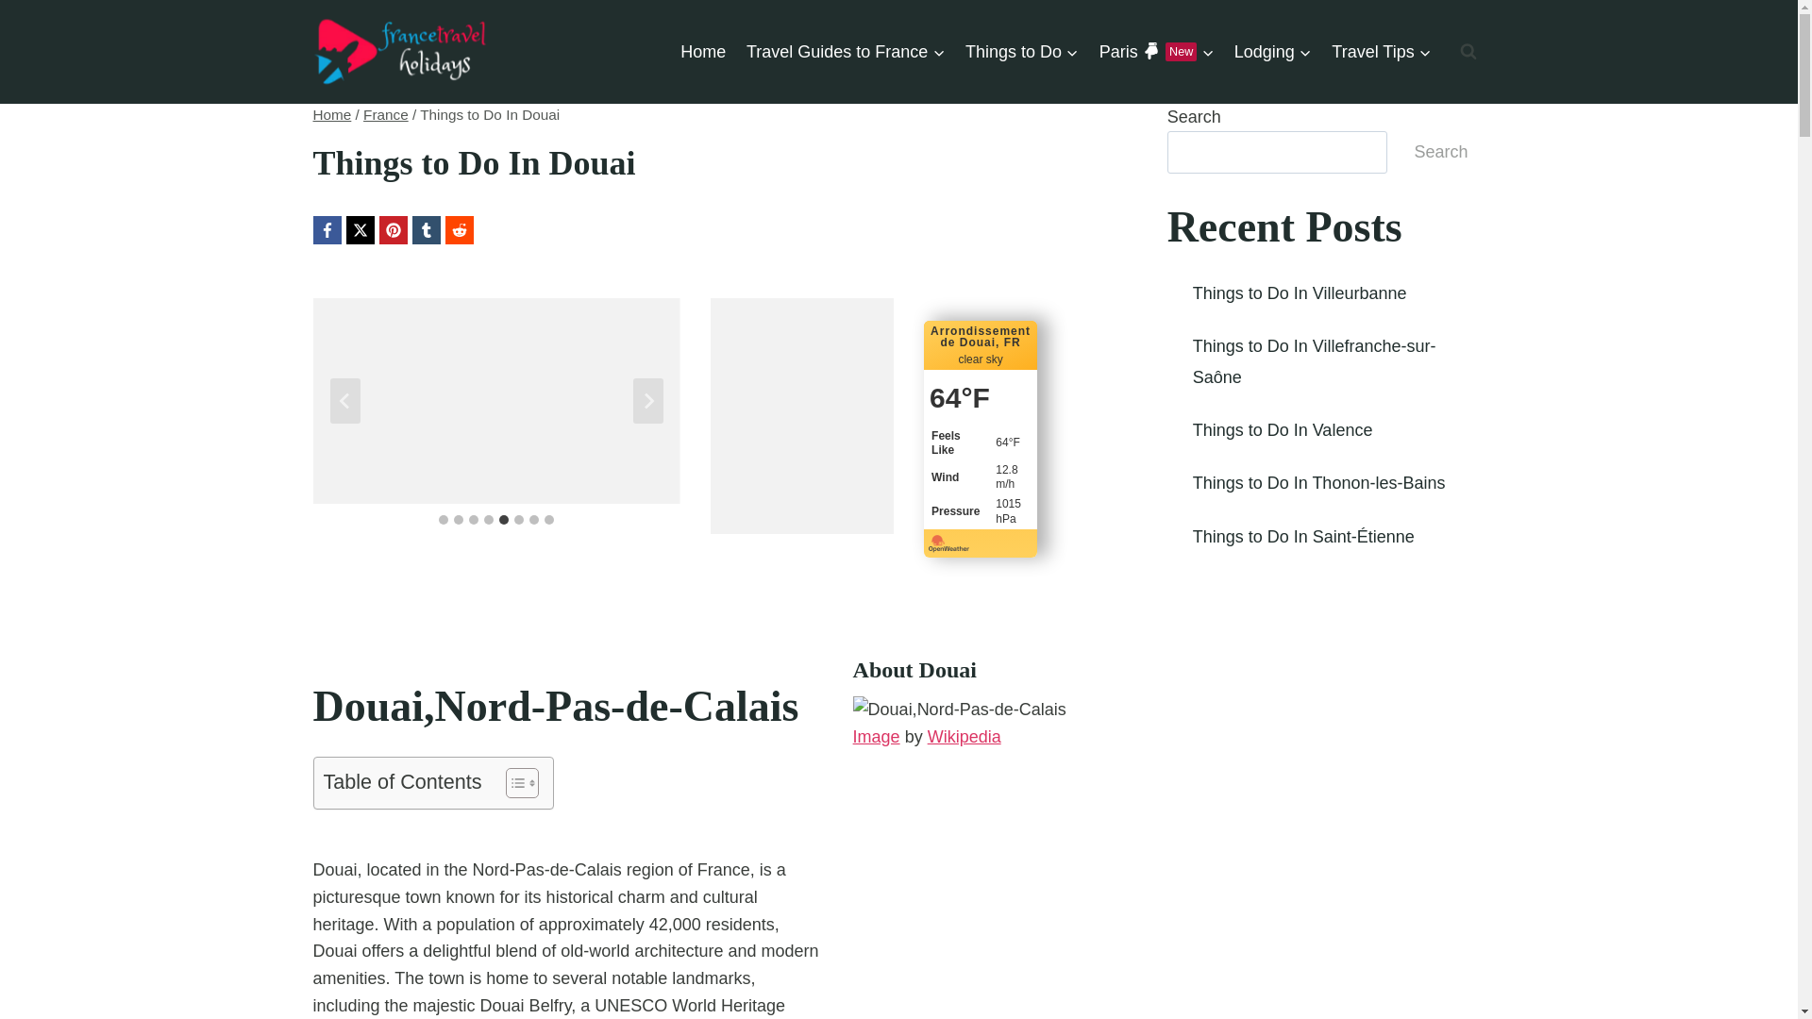  What do you see at coordinates (1273, 51) in the screenshot?
I see `Travel Guides to France` at bounding box center [1273, 51].